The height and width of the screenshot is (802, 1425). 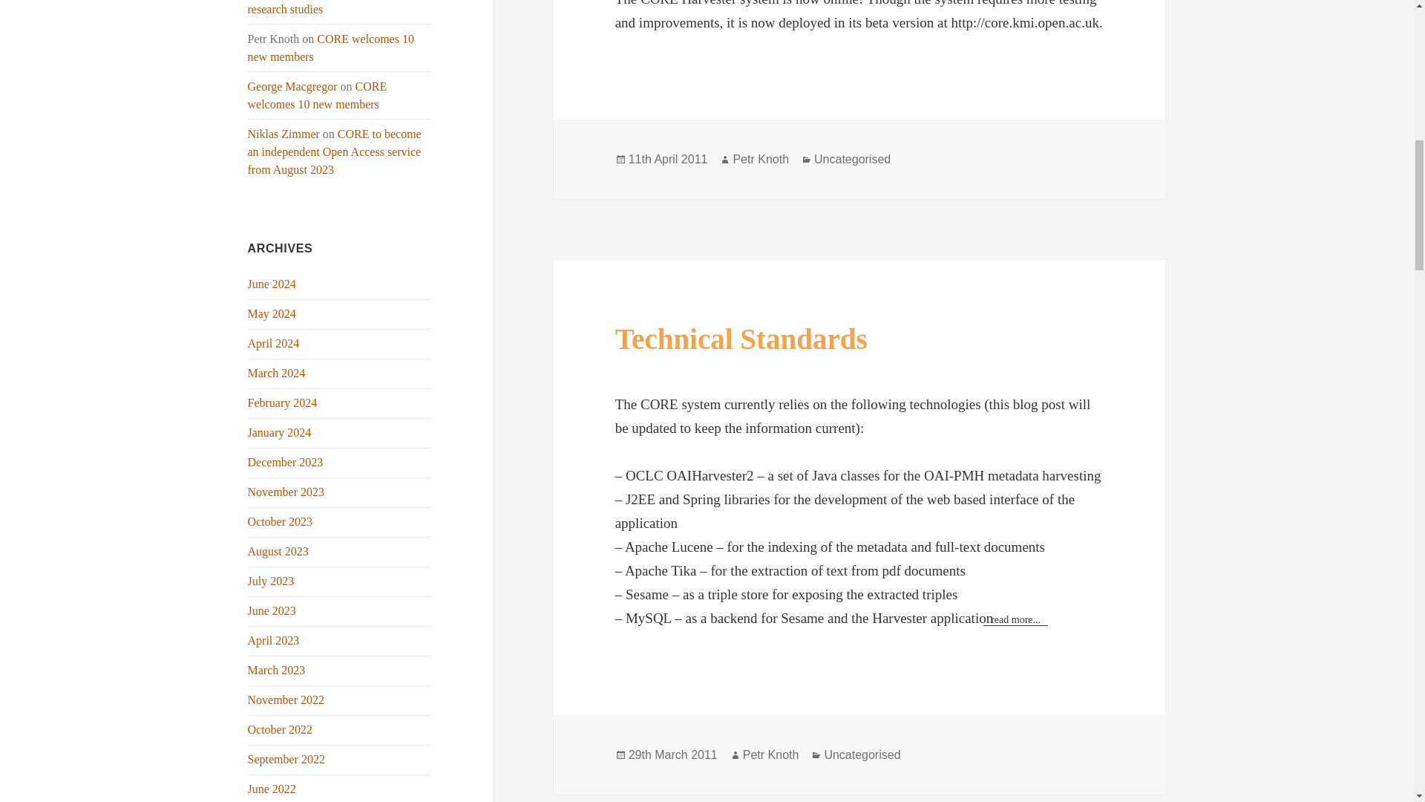 I want to click on June 2023, so click(x=272, y=610).